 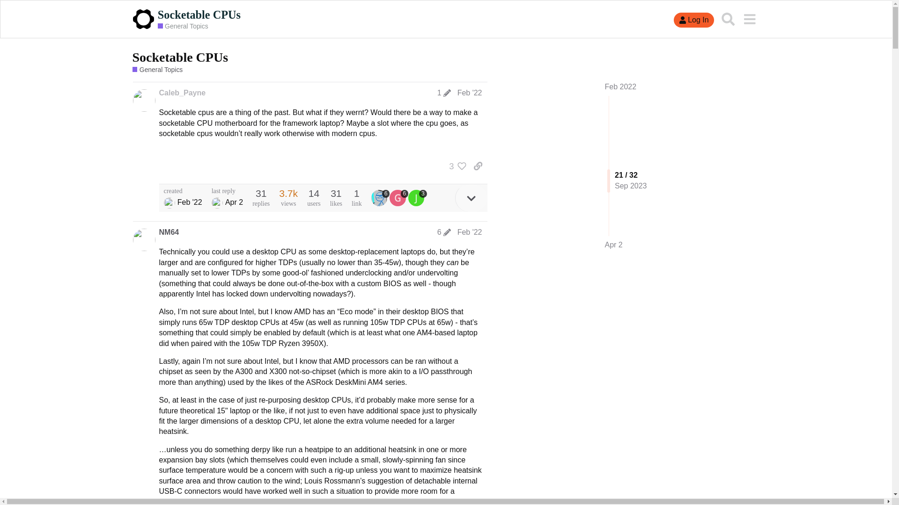 I want to click on 6, so click(x=444, y=232).